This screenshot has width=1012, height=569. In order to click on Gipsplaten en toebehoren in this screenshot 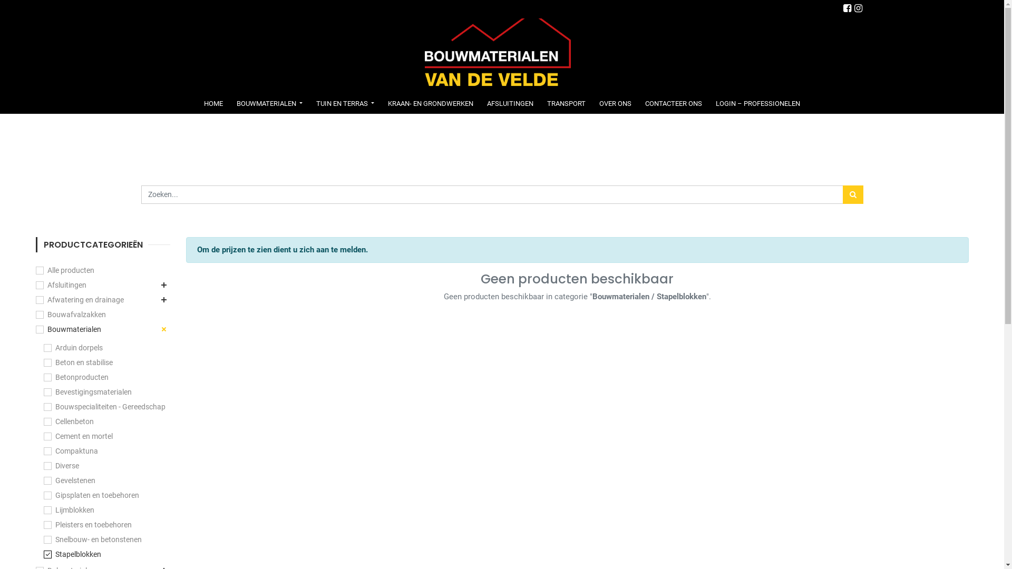, I will do `click(91, 495)`.